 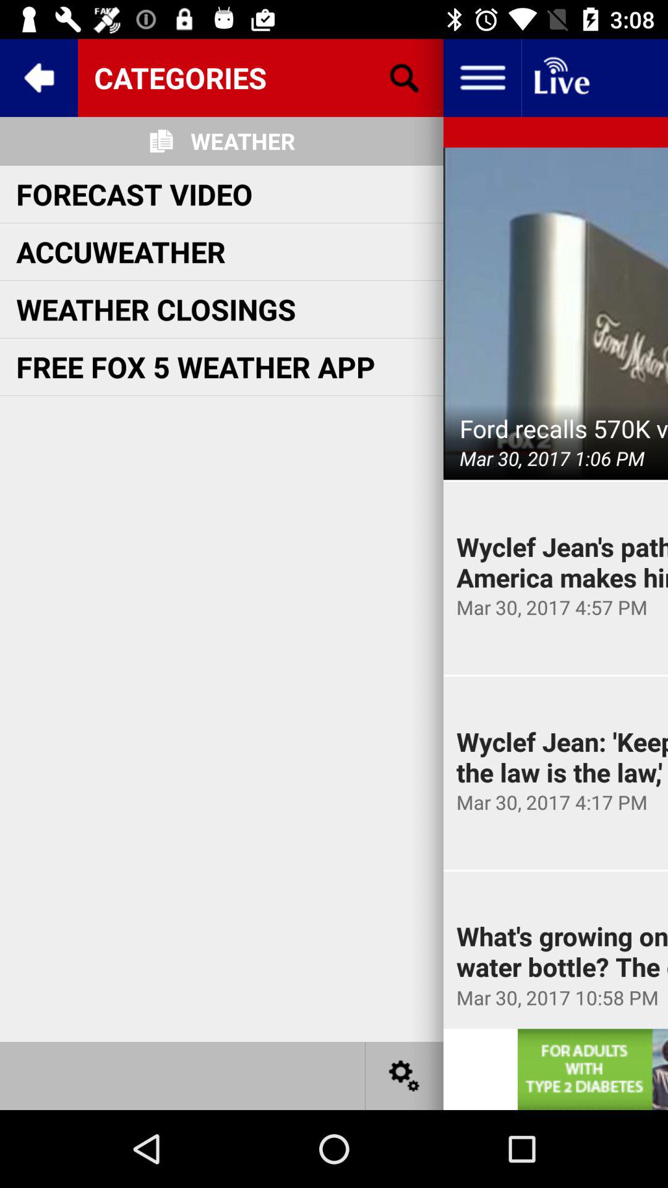 I want to click on lived check the button, so click(x=560, y=78).